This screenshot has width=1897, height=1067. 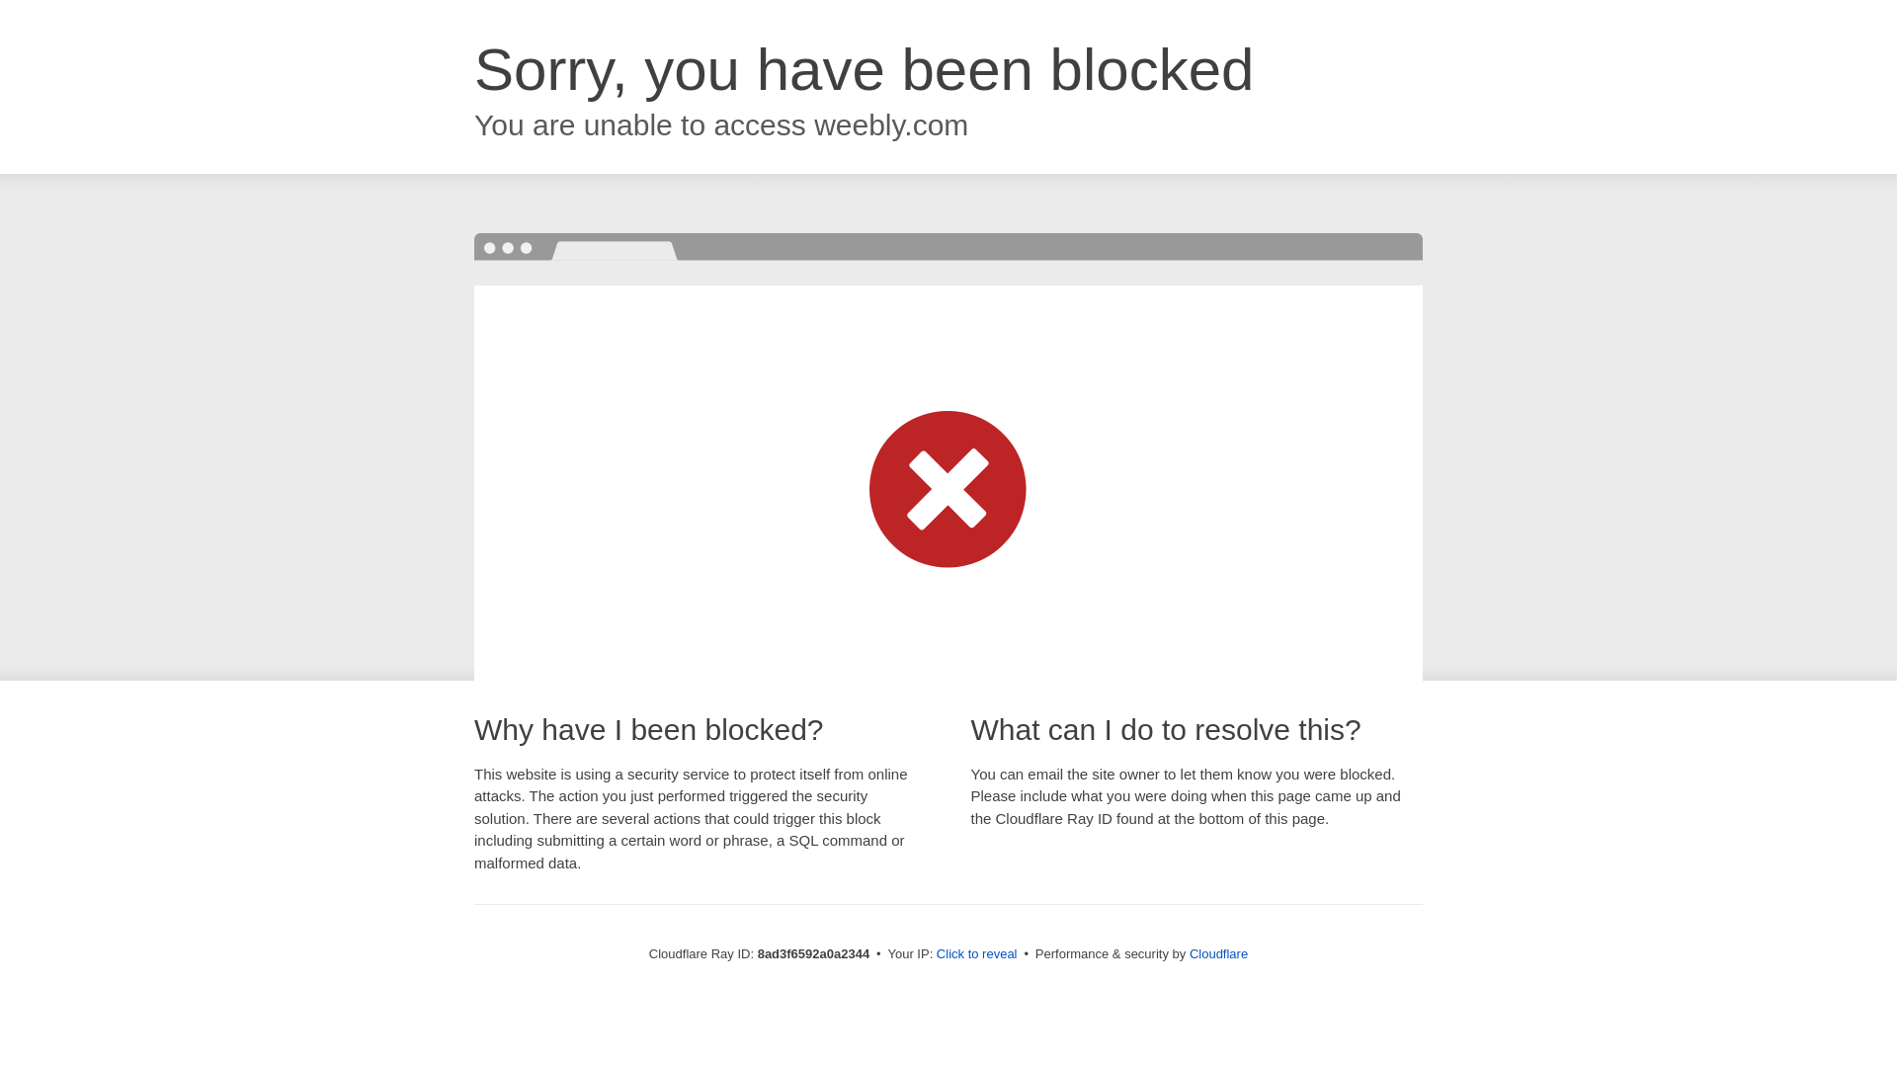 What do you see at coordinates (1218, 953) in the screenshot?
I see `Cloudflare` at bounding box center [1218, 953].